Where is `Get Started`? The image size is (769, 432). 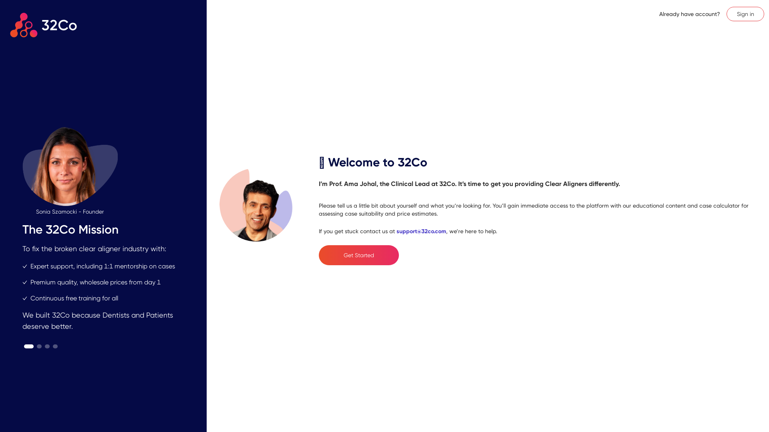 Get Started is located at coordinates (359, 255).